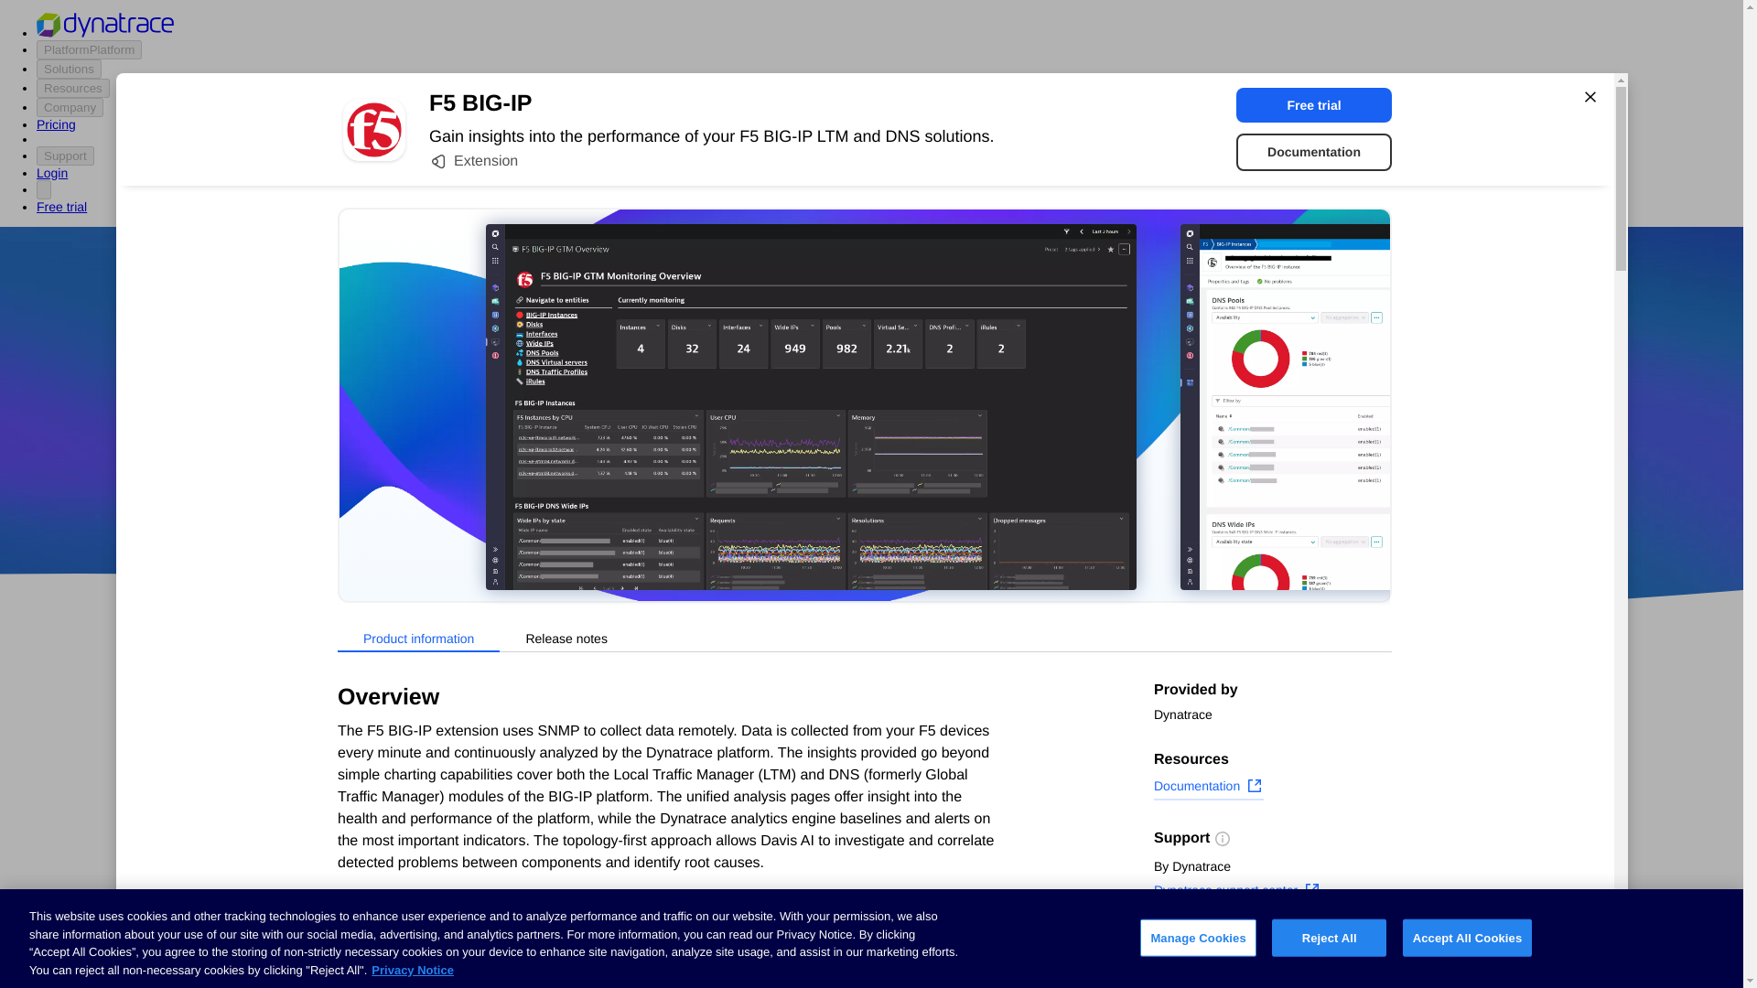 The image size is (1757, 988). Describe the element at coordinates (1212, 972) in the screenshot. I see `Copy page link` at that location.